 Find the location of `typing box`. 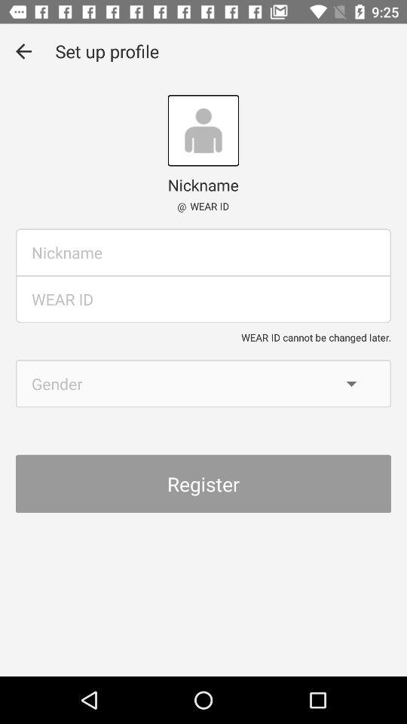

typing box is located at coordinates (203, 252).